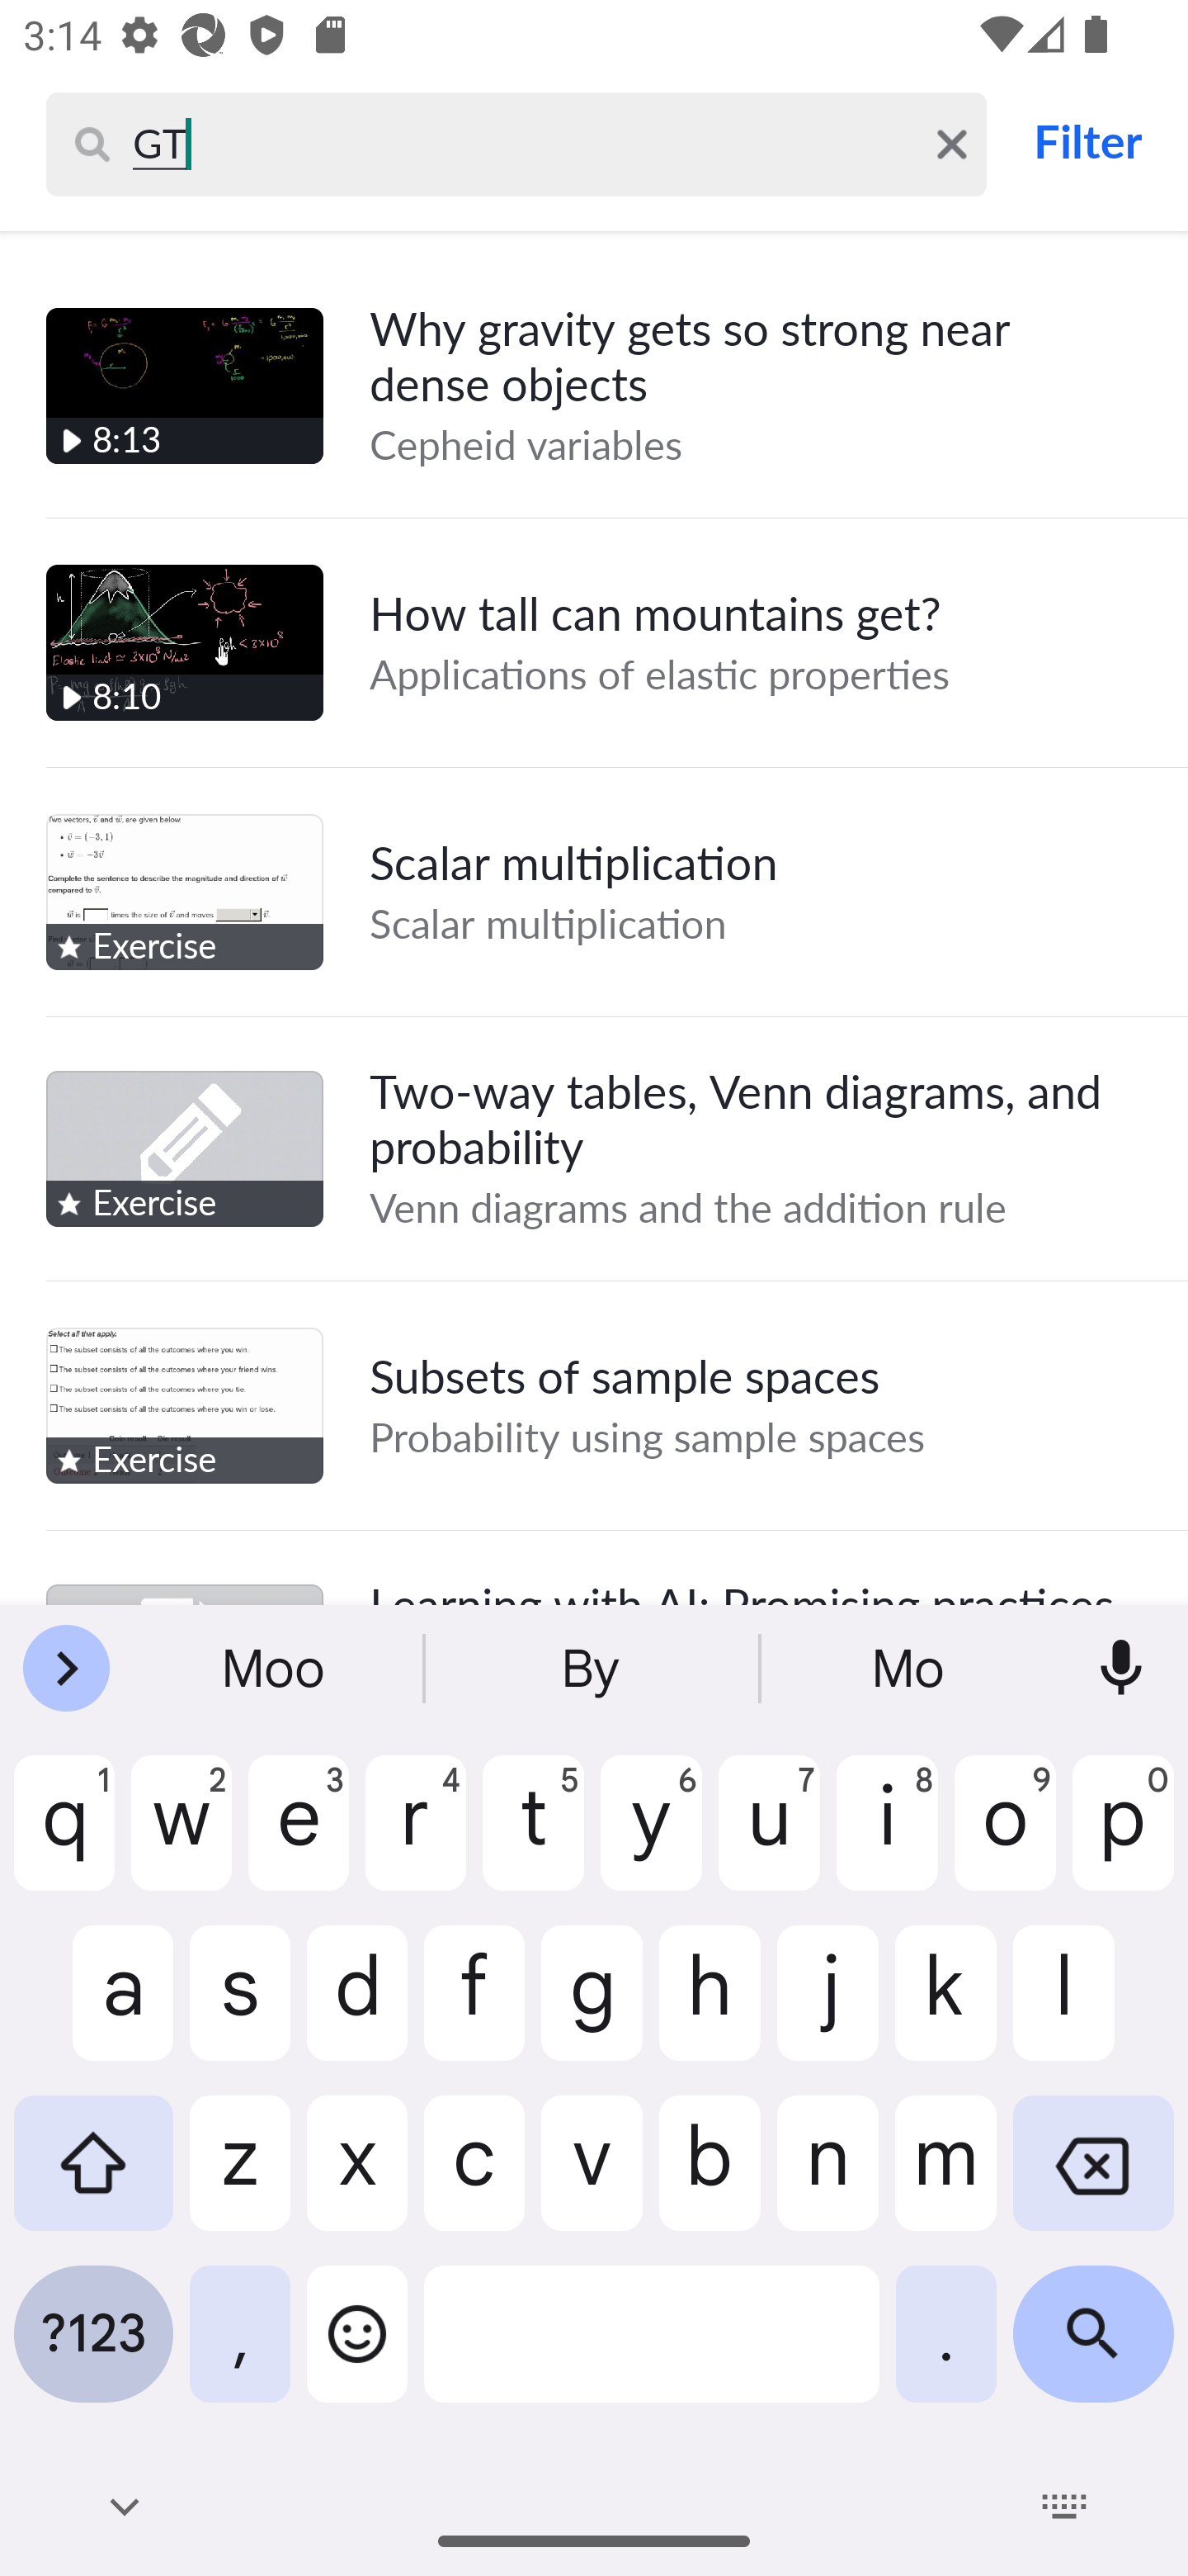  Describe the element at coordinates (516, 144) in the screenshot. I see `Search GT Search Dismiss Dismiss` at that location.